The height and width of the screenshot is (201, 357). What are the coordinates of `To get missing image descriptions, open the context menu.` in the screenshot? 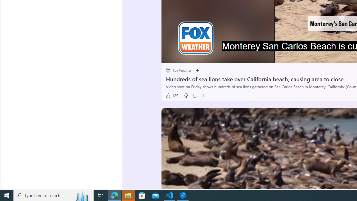 It's located at (181, 56).